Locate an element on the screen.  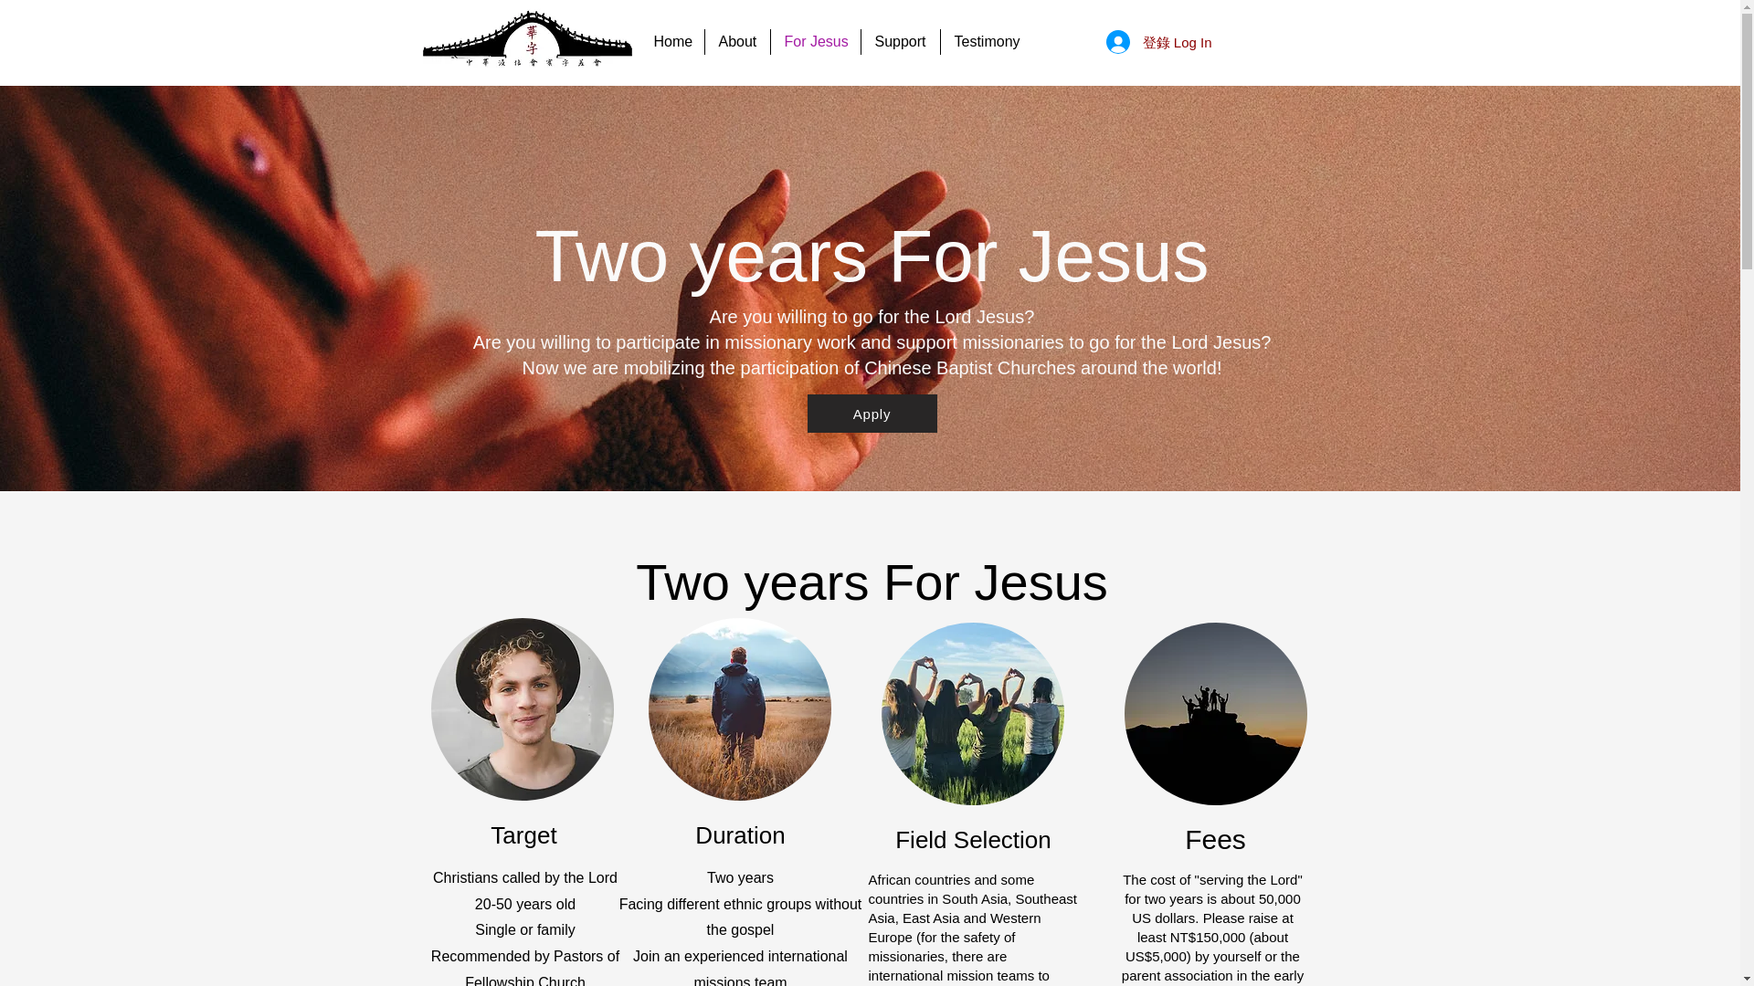
Testimony is located at coordinates (985, 42).